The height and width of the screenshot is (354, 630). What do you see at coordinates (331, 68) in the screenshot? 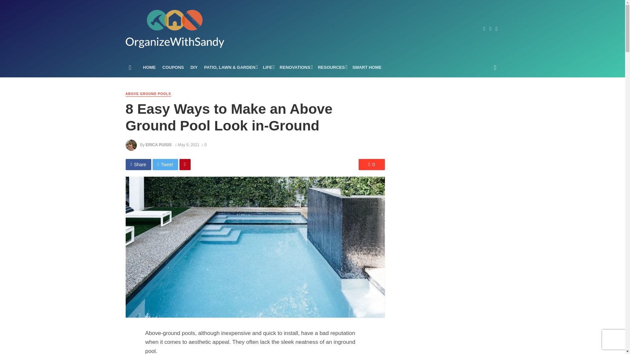
I see `RESOURCES` at bounding box center [331, 68].